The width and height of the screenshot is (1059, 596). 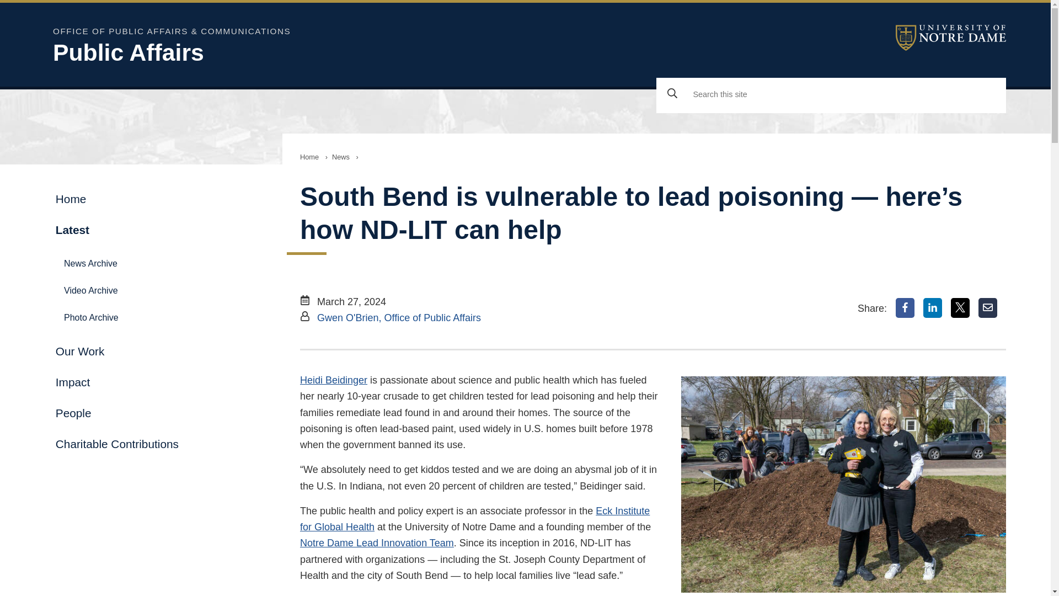 I want to click on Home, so click(x=309, y=157).